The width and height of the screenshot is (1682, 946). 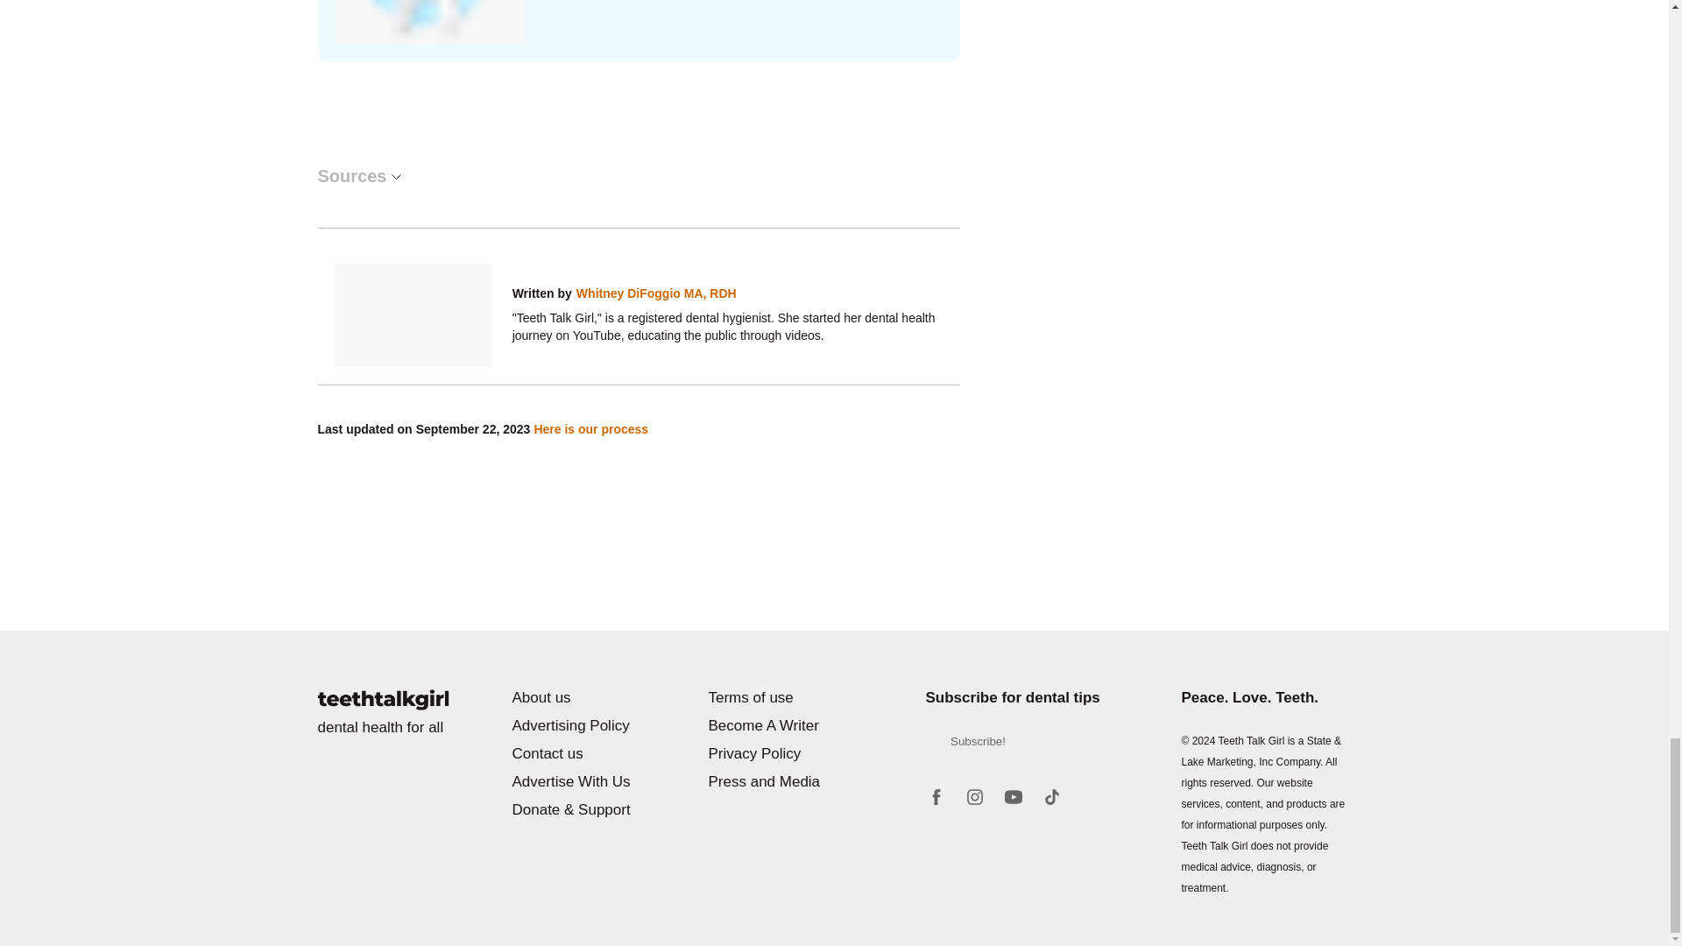 I want to click on Advertising Policy, so click(x=589, y=726).